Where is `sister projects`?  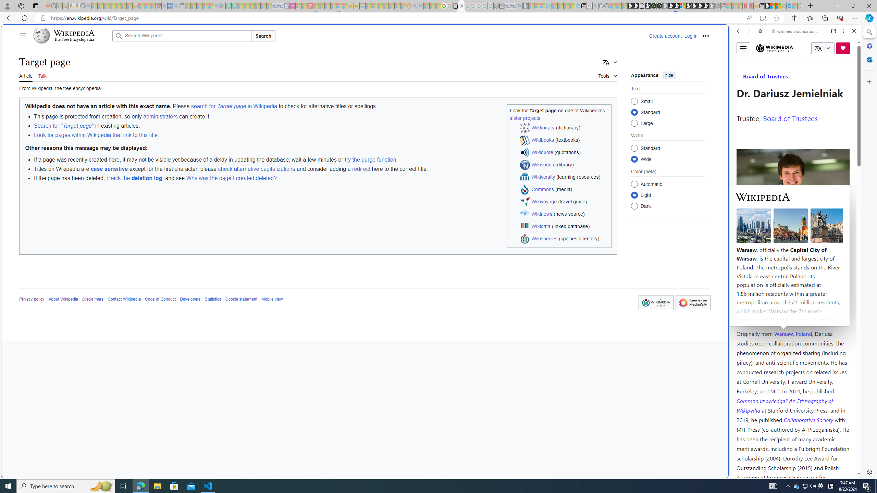
sister projects is located at coordinates (525, 118).